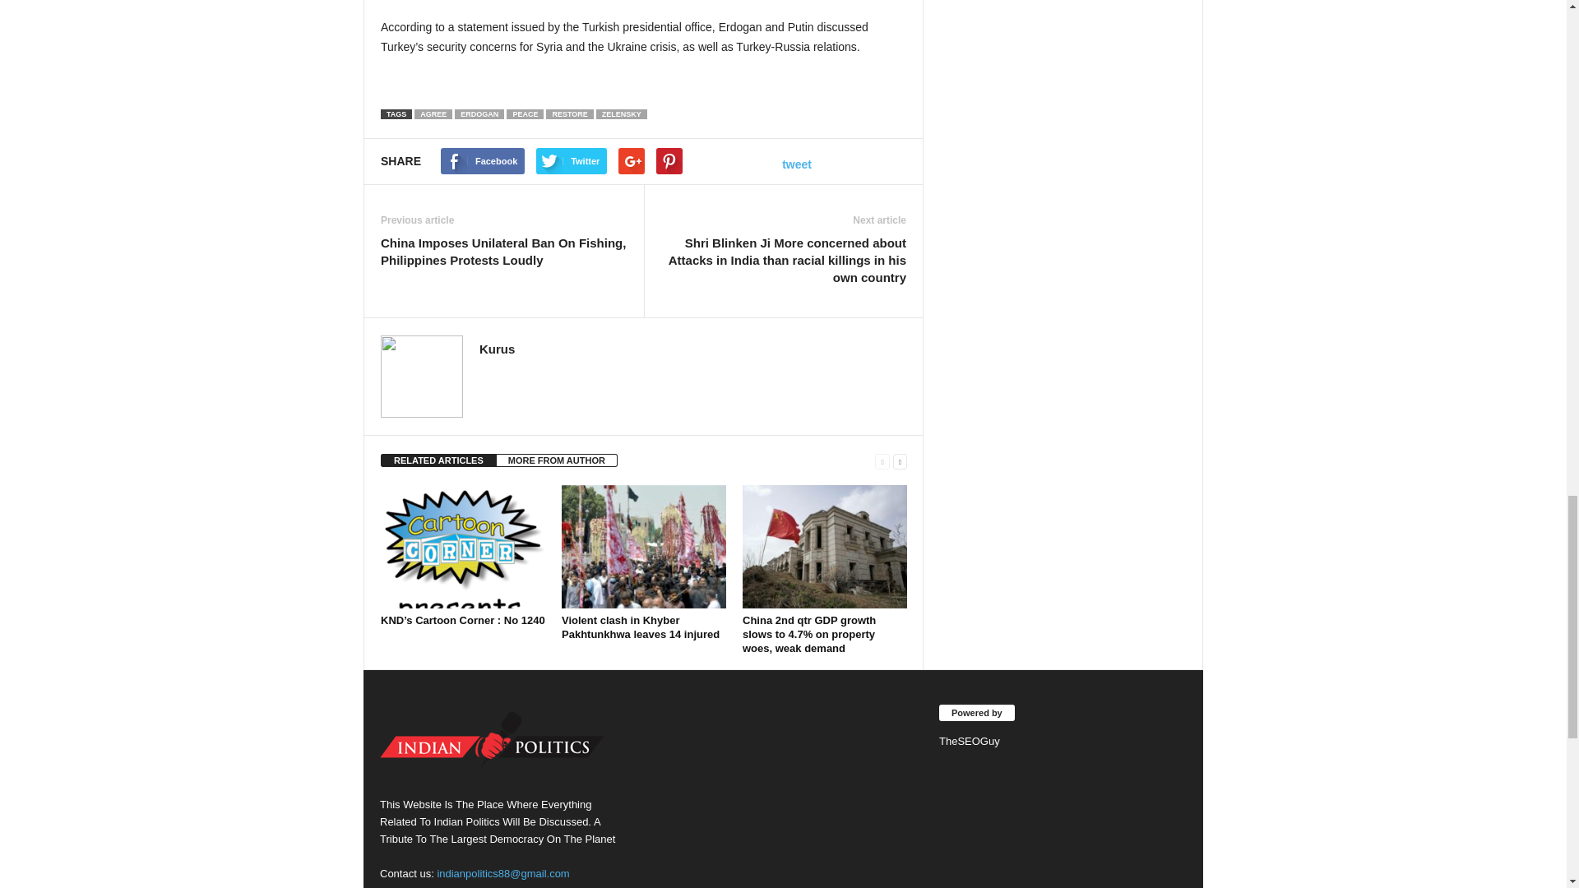 Image resolution: width=1579 pixels, height=888 pixels. I want to click on Violent clash in Khyber Pakhtunkhwa leaves 14 injured, so click(644, 546).